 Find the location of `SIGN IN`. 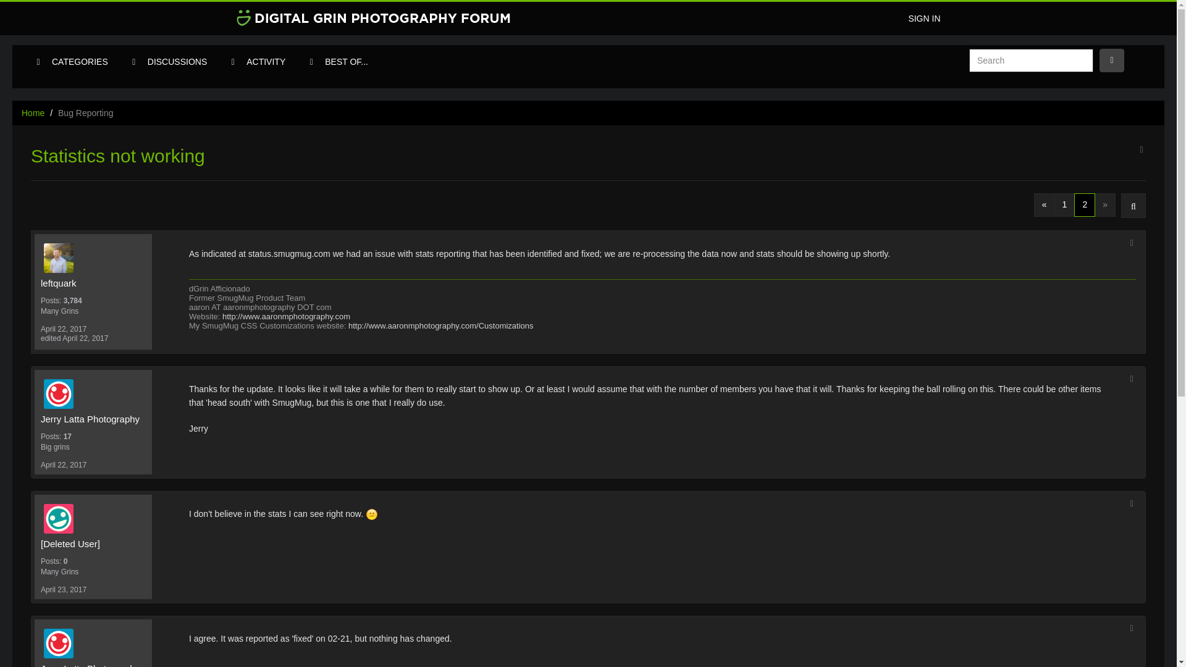

SIGN IN is located at coordinates (924, 19).